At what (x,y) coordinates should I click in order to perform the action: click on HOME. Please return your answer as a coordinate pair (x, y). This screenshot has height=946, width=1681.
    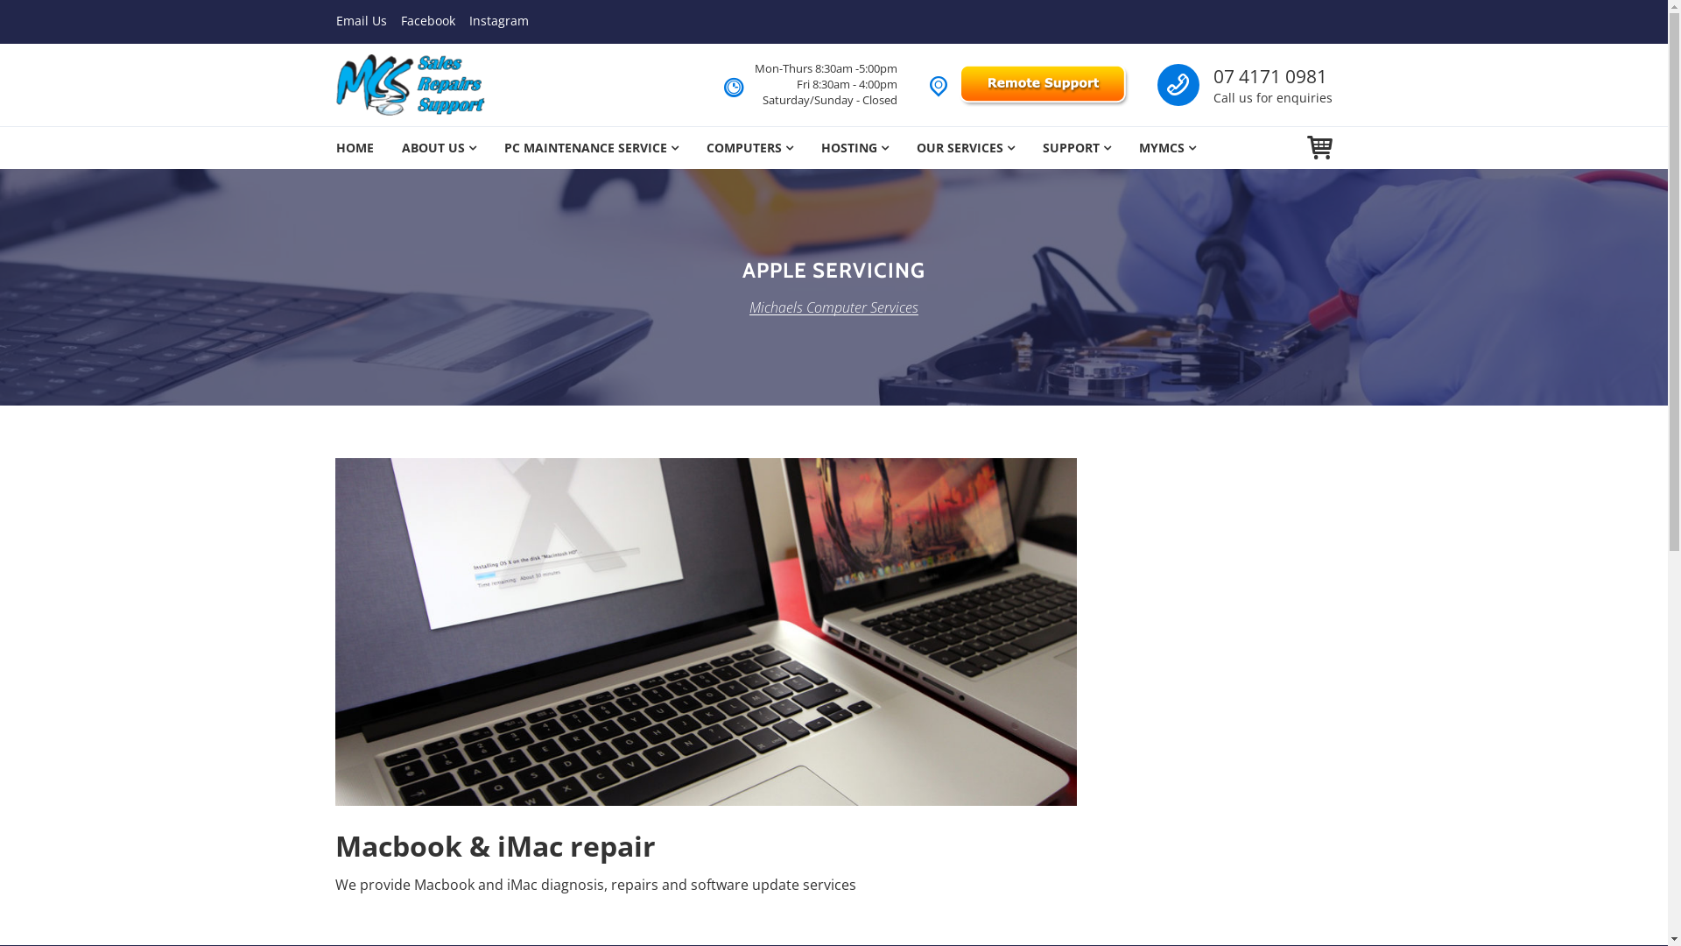
    Looking at the image, I should click on (355, 148).